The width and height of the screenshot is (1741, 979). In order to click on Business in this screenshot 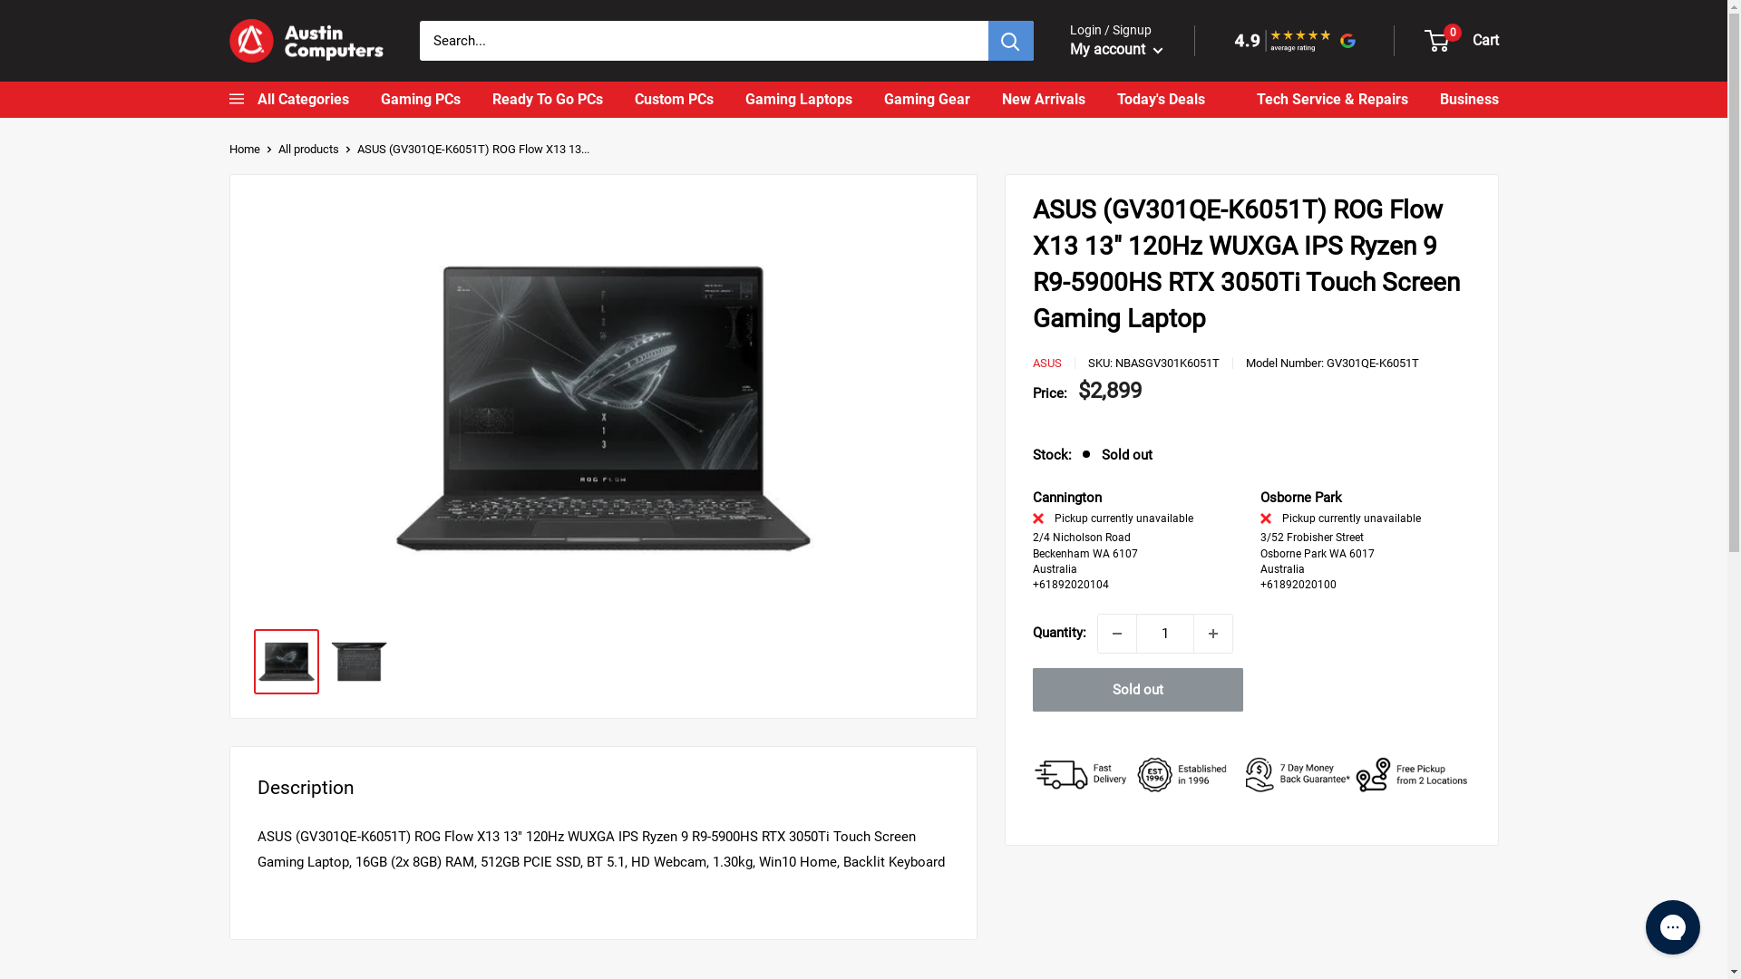, I will do `click(1469, 100)`.